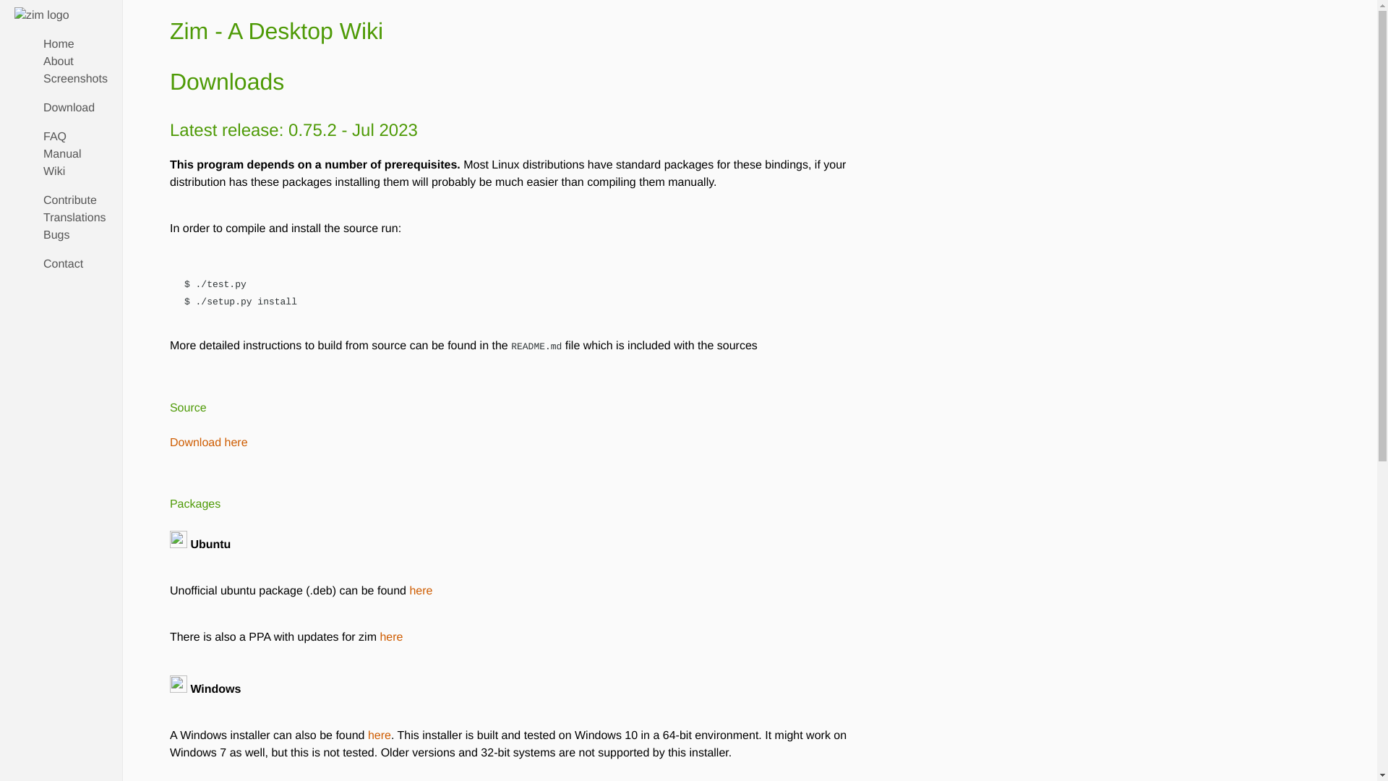  I want to click on FAQ, so click(55, 137).